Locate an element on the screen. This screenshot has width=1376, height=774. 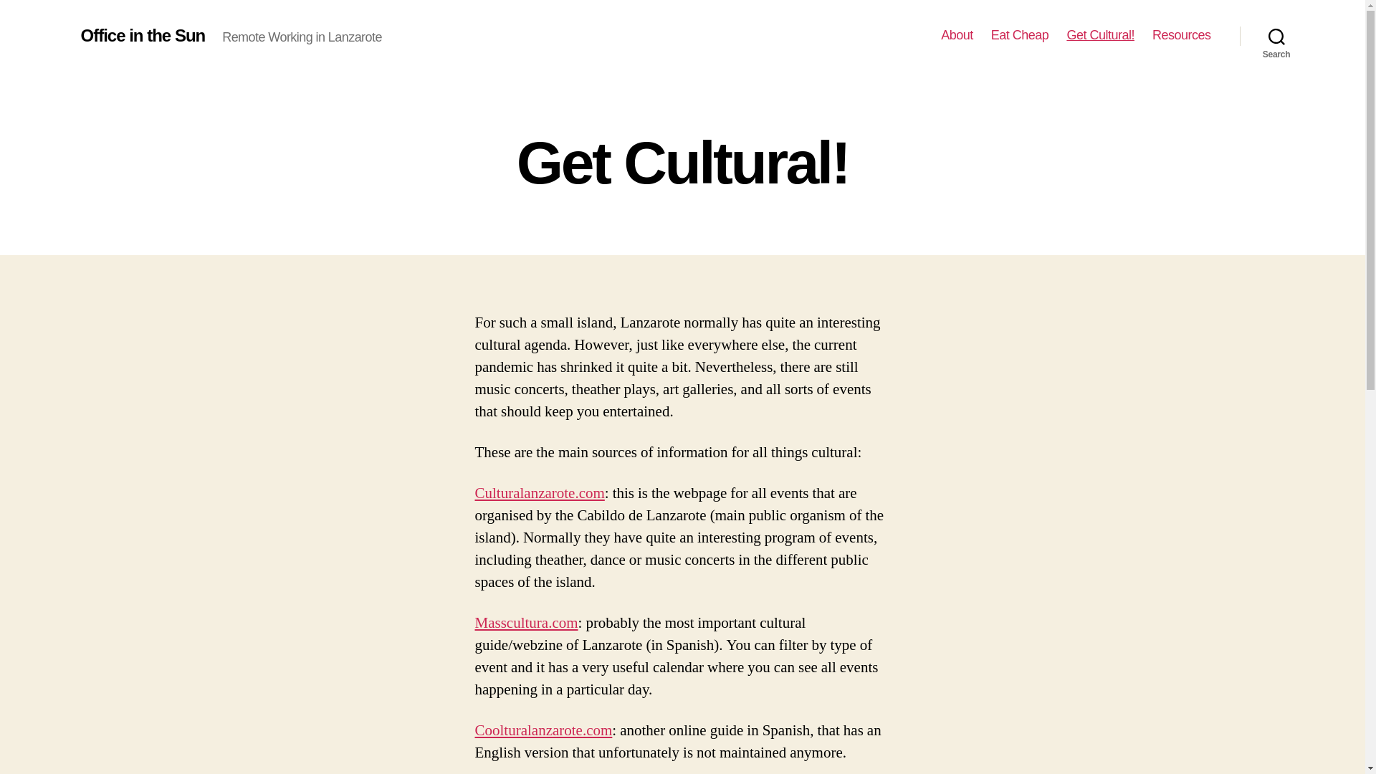
Get Cultural! is located at coordinates (1100, 35).